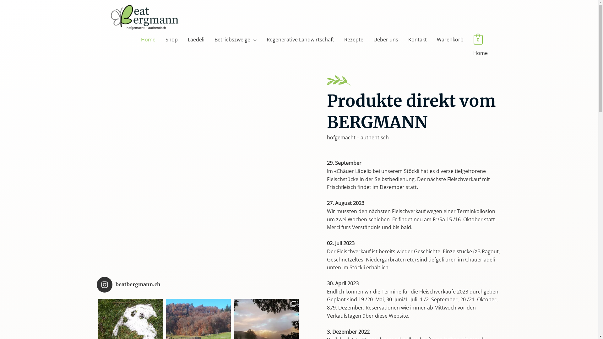 The width and height of the screenshot is (603, 339). I want to click on Regenerative Landwirtschaft, so click(300, 40).